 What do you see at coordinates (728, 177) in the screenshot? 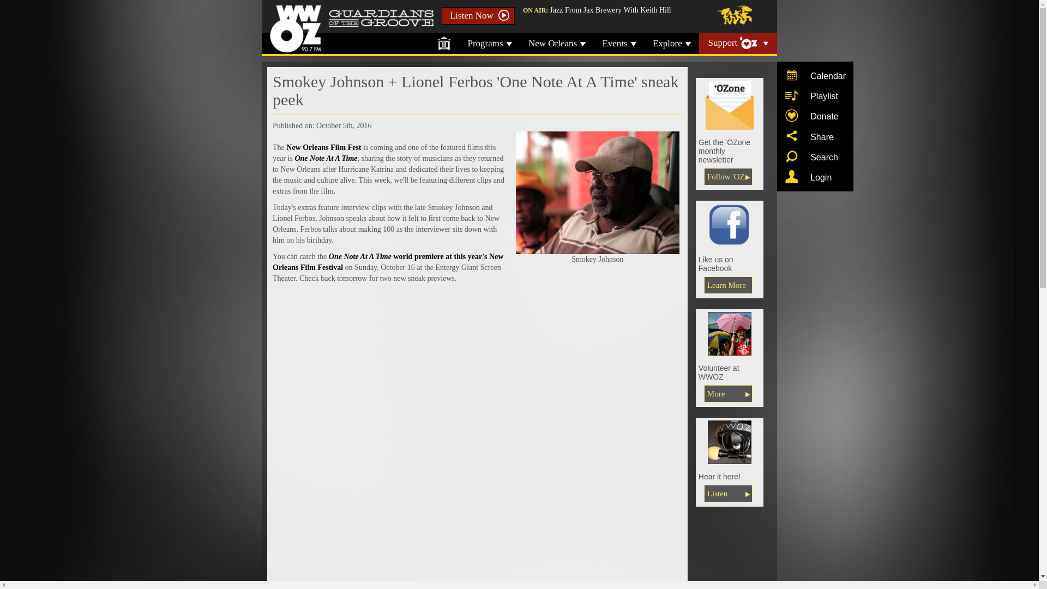
I see `Get the 'OZone monthly newsletter` at bounding box center [728, 177].